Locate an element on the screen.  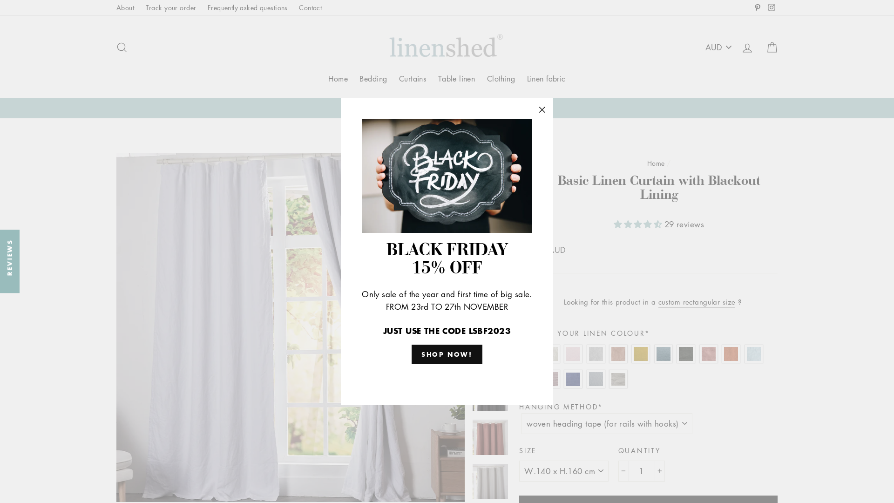
Linen fabric is located at coordinates (547, 79).